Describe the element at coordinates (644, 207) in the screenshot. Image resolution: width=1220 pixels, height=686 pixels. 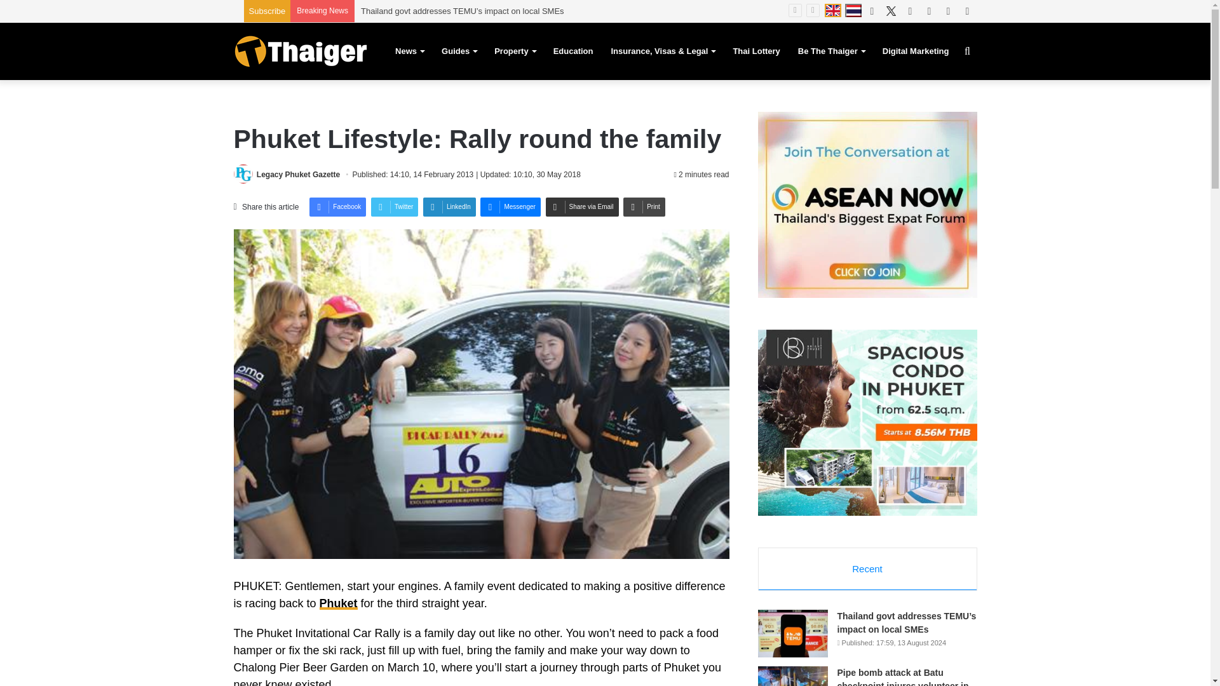
I see `Print` at that location.